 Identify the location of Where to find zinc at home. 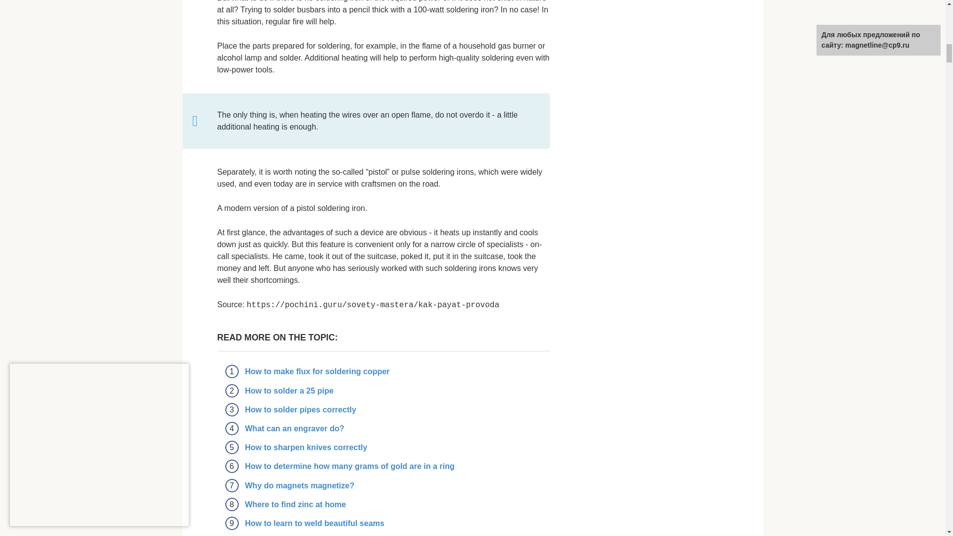
(296, 504).